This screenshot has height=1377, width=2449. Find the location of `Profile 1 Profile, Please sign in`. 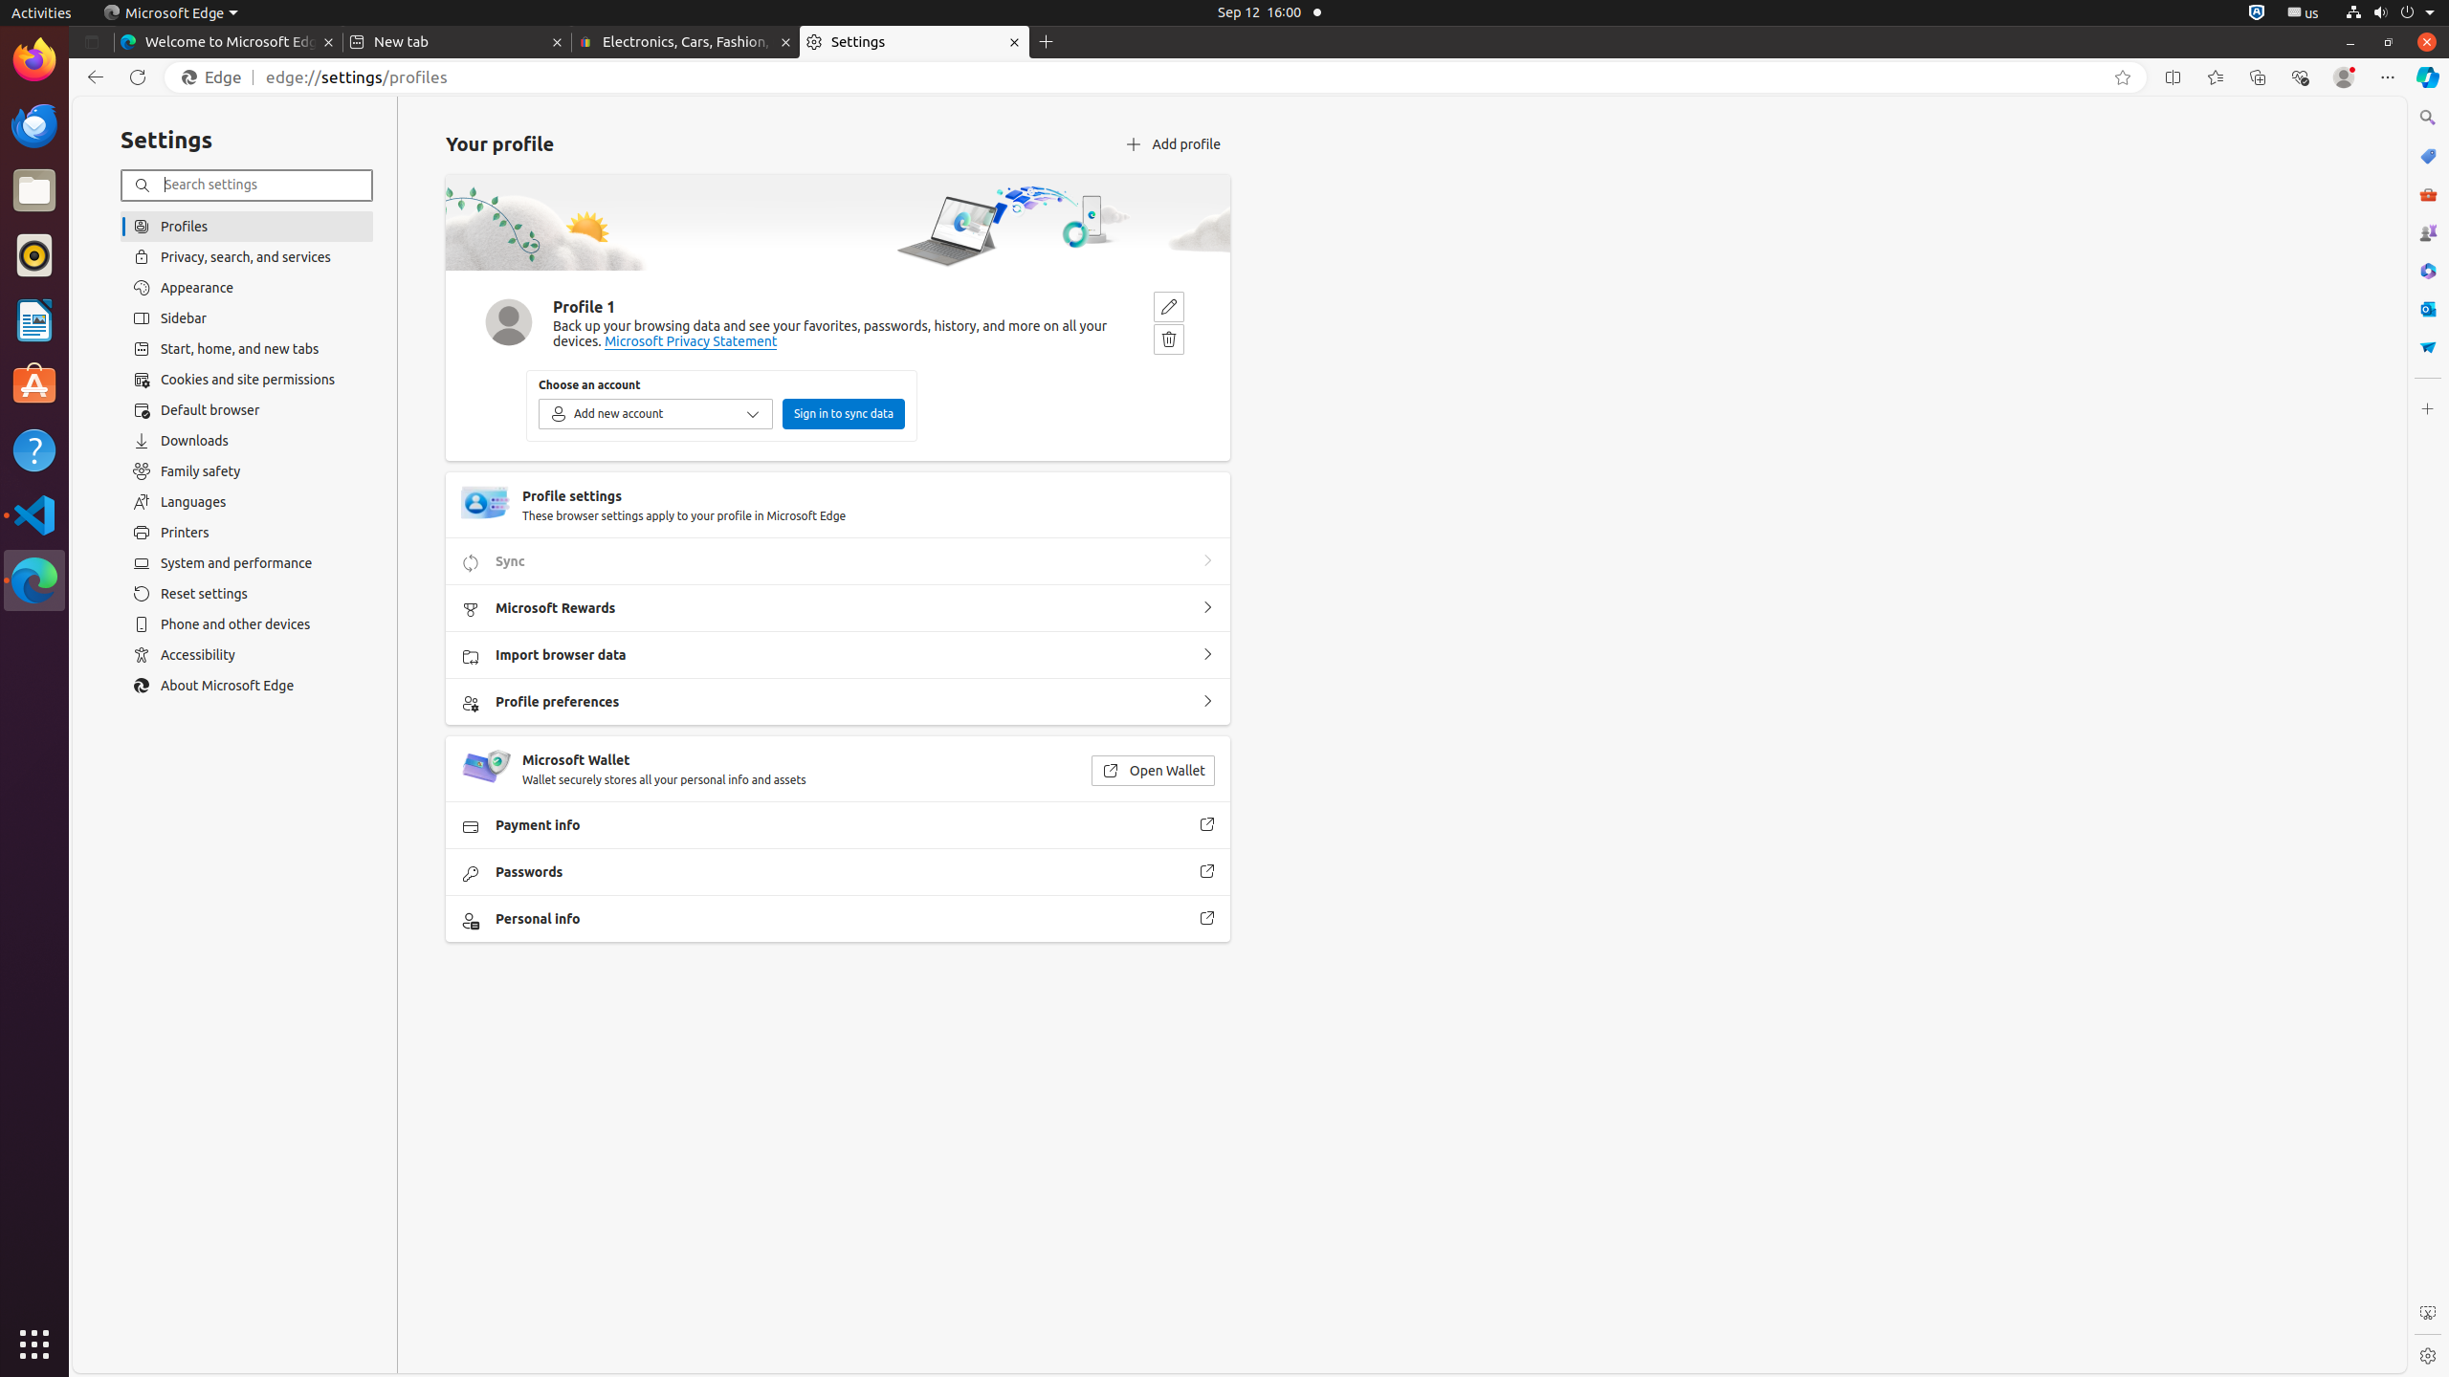

Profile 1 Profile, Please sign in is located at coordinates (2344, 77).